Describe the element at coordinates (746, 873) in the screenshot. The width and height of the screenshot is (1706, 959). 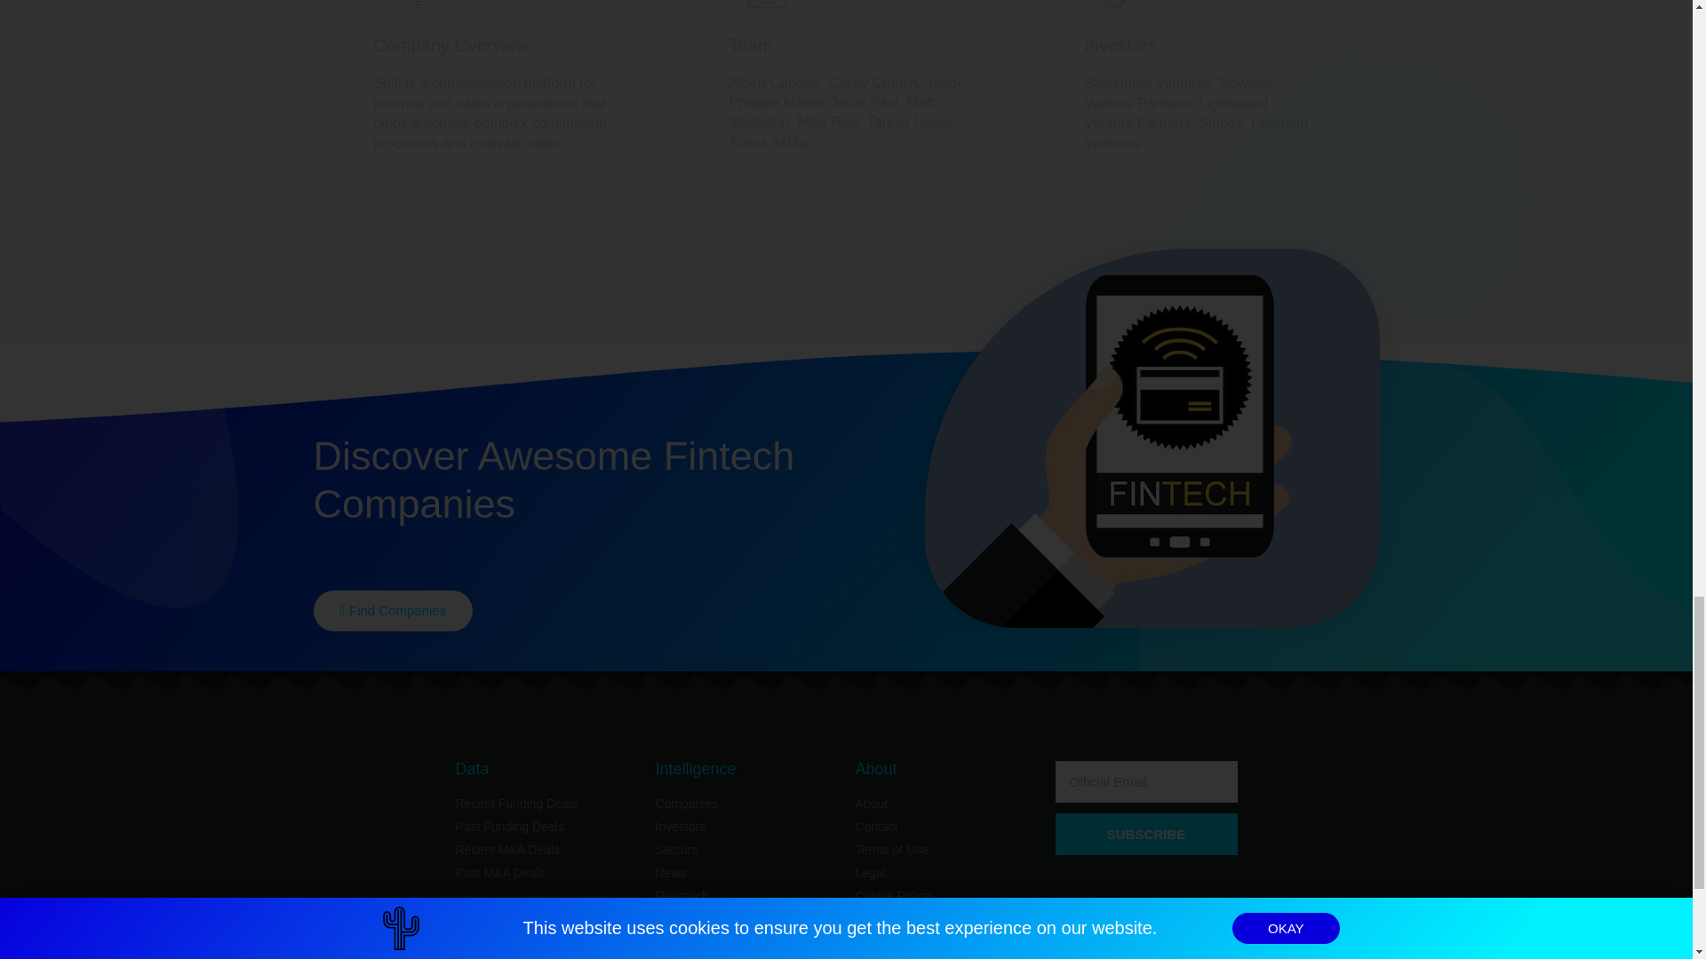
I see `News` at that location.